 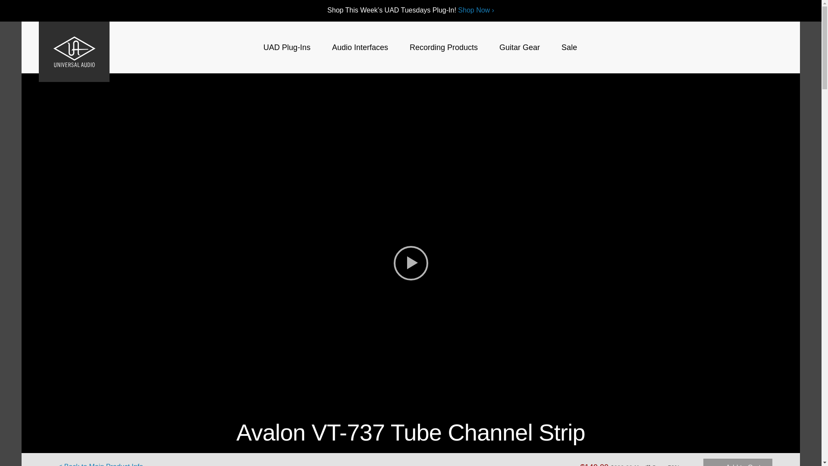 I want to click on Audio Interfaces, so click(x=360, y=47).